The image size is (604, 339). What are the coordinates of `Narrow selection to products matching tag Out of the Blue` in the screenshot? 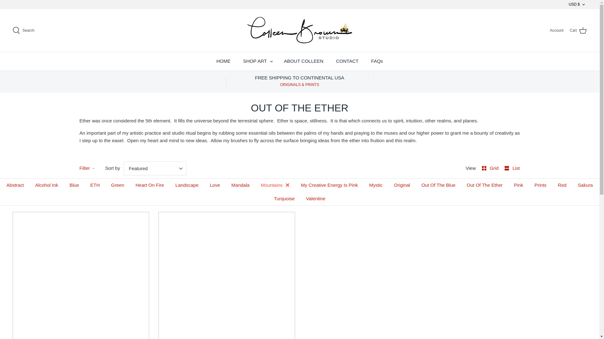 It's located at (439, 185).